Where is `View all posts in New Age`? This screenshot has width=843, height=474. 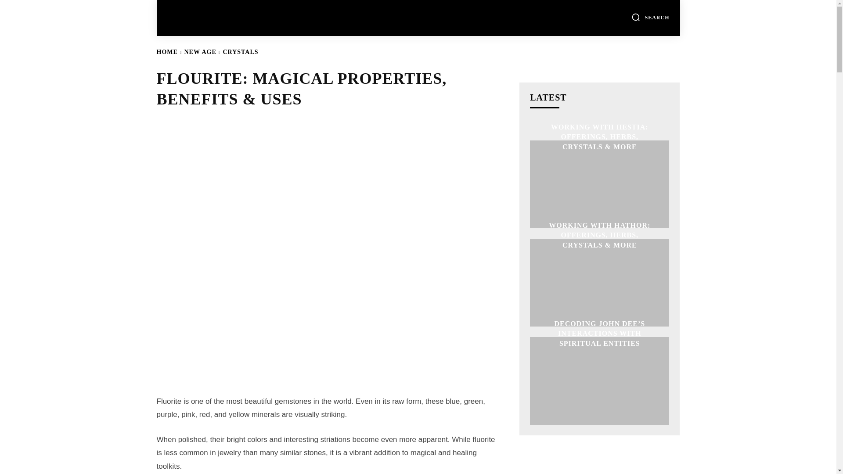
View all posts in New Age is located at coordinates (200, 52).